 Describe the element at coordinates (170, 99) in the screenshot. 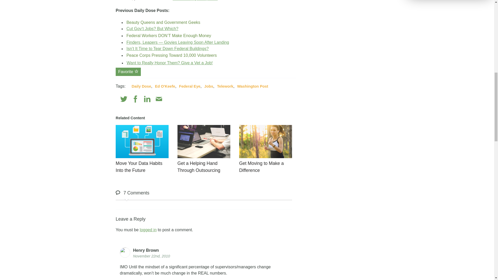

I see `Print` at that location.